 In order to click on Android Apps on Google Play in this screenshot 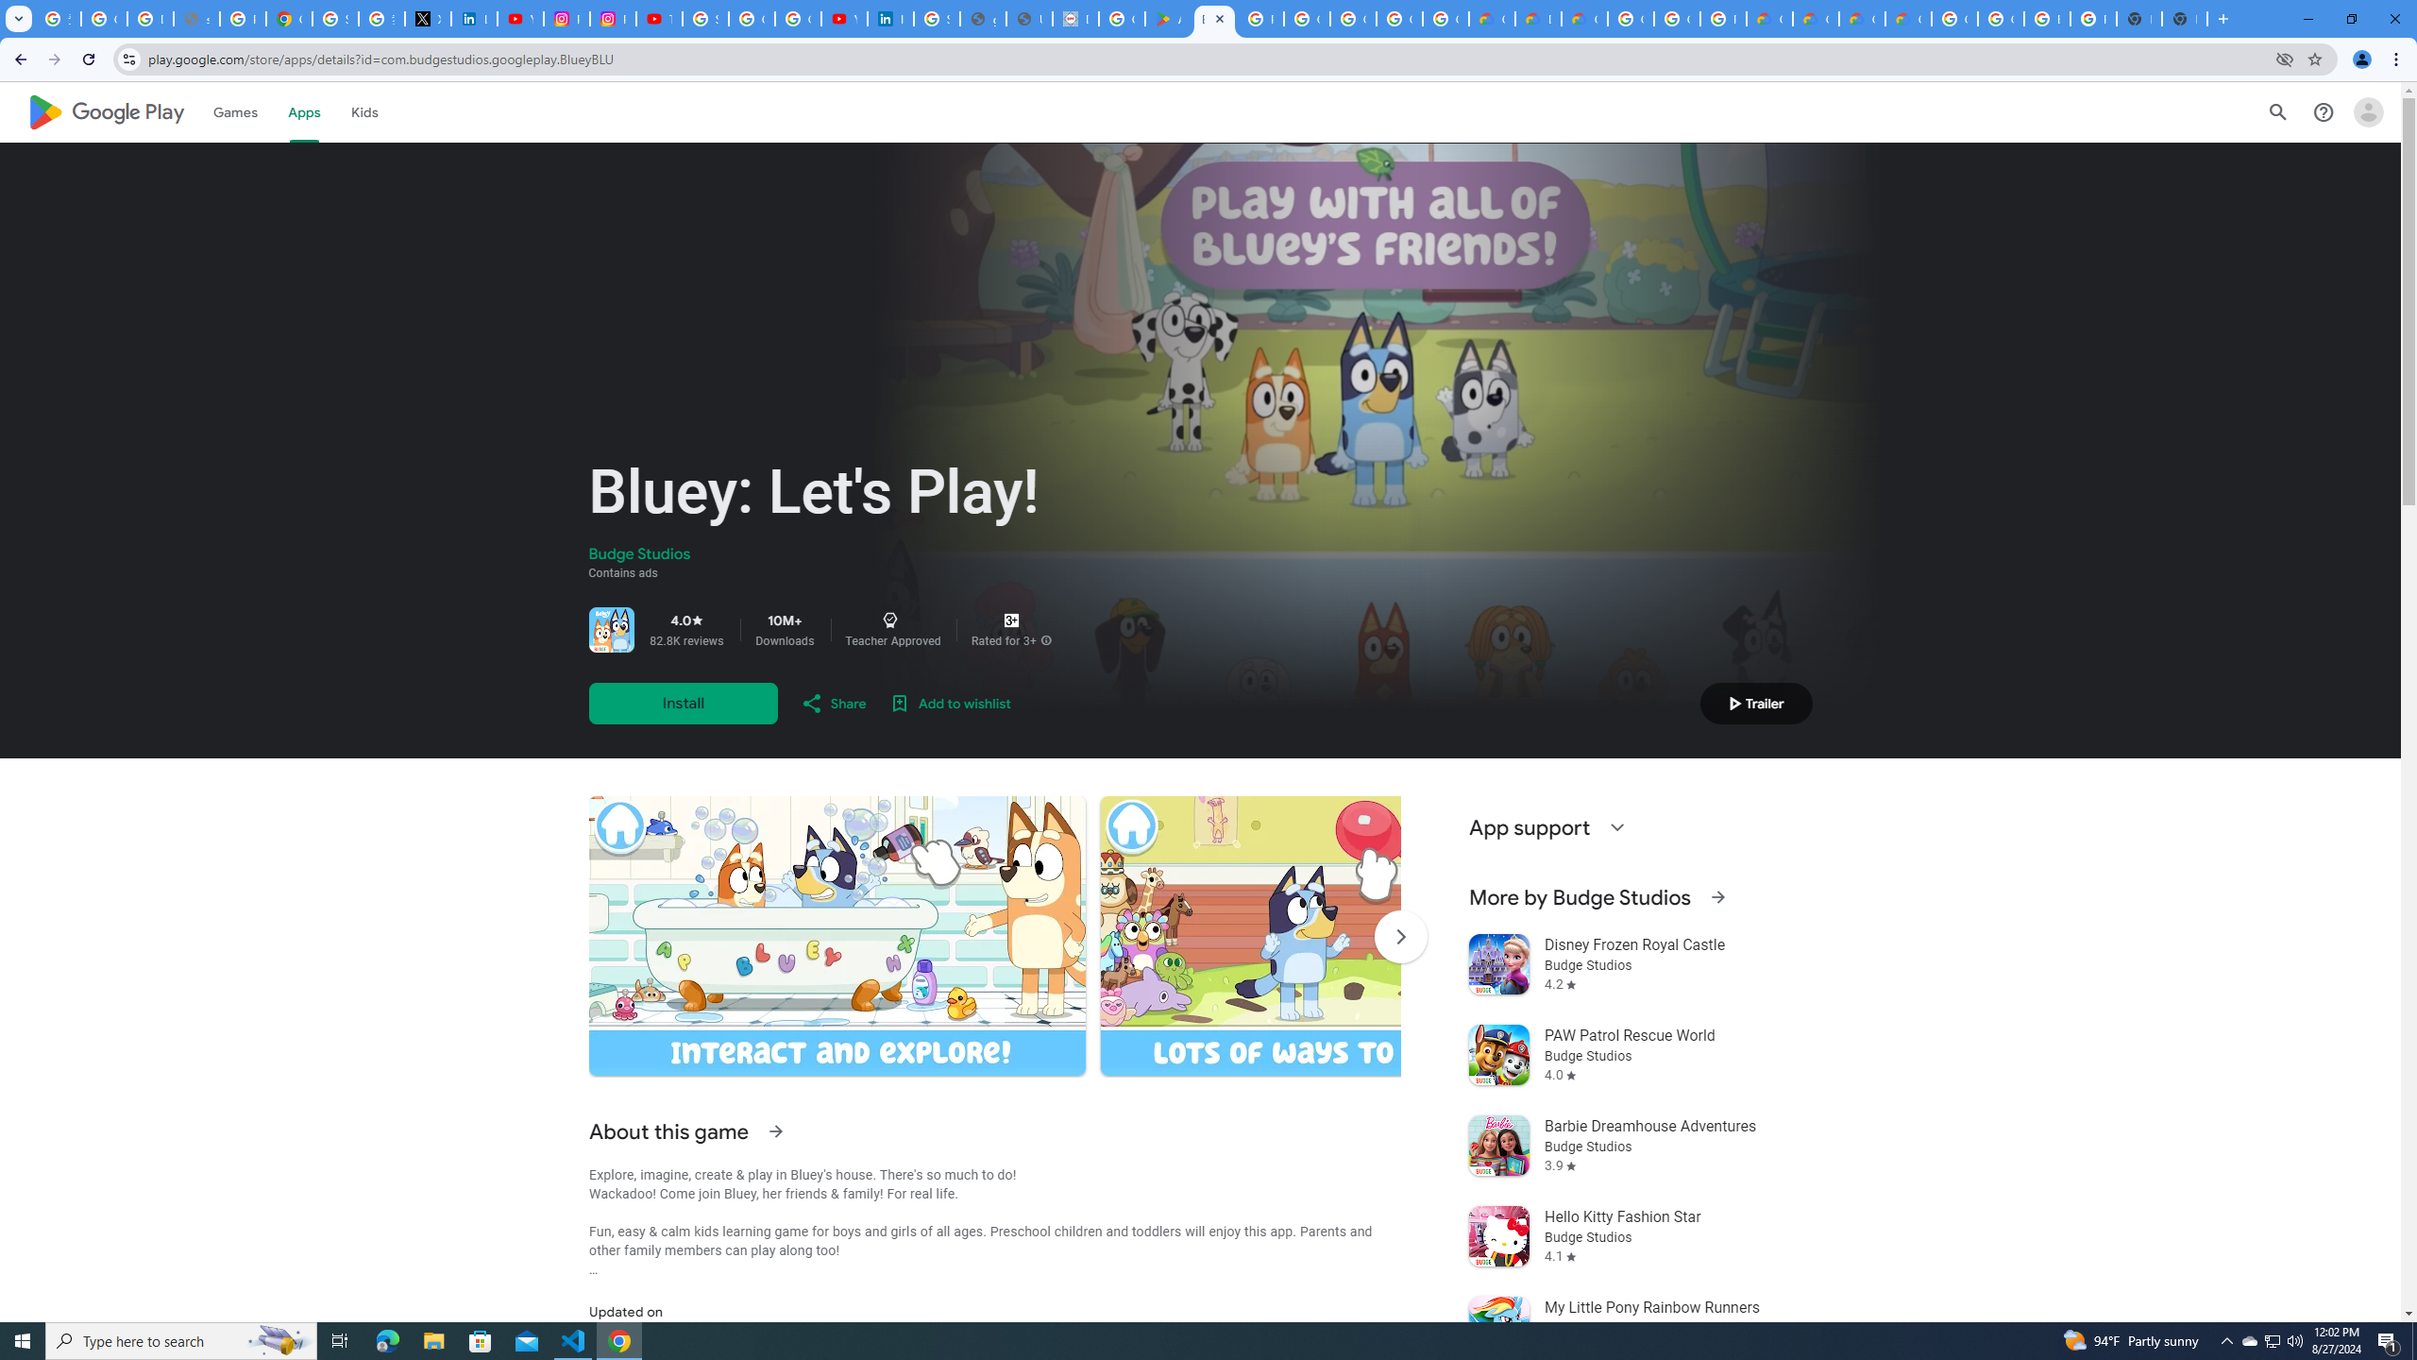, I will do `click(1167, 19)`.